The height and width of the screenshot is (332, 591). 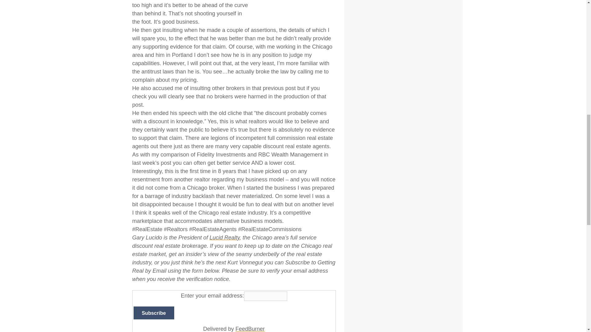 I want to click on FeedBurner, so click(x=250, y=329).